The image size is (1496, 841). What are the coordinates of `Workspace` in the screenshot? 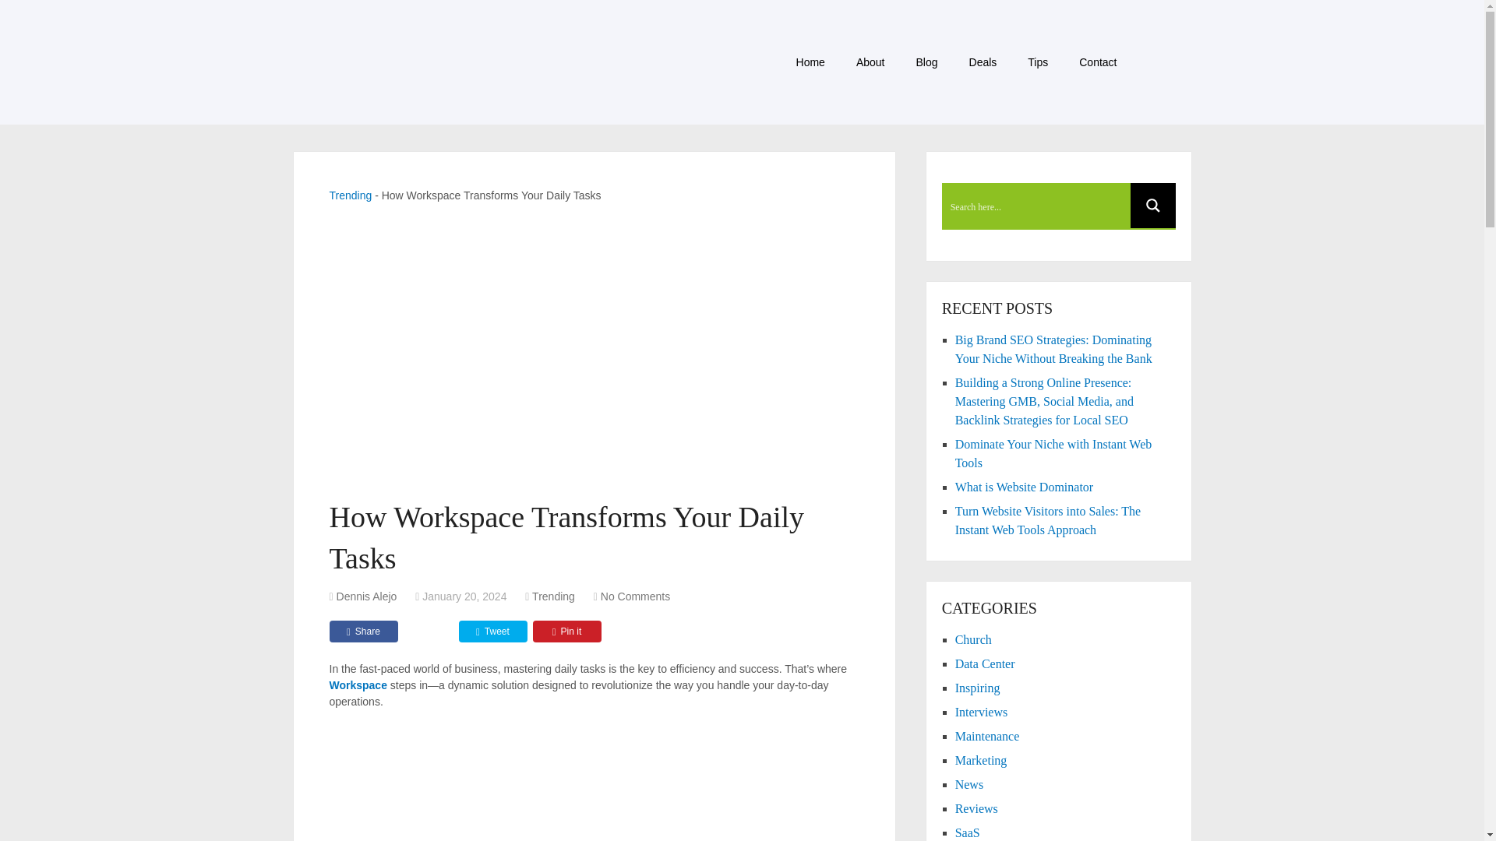 It's located at (357, 684).